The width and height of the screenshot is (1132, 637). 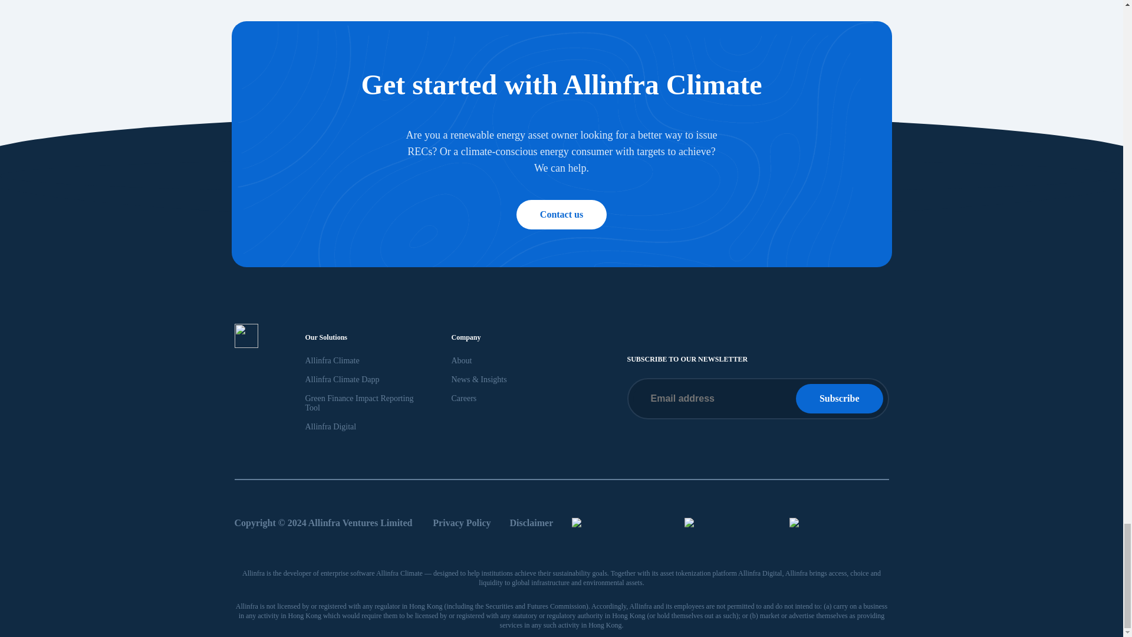 I want to click on Green Finance Impact Reporting Tool, so click(x=360, y=403).